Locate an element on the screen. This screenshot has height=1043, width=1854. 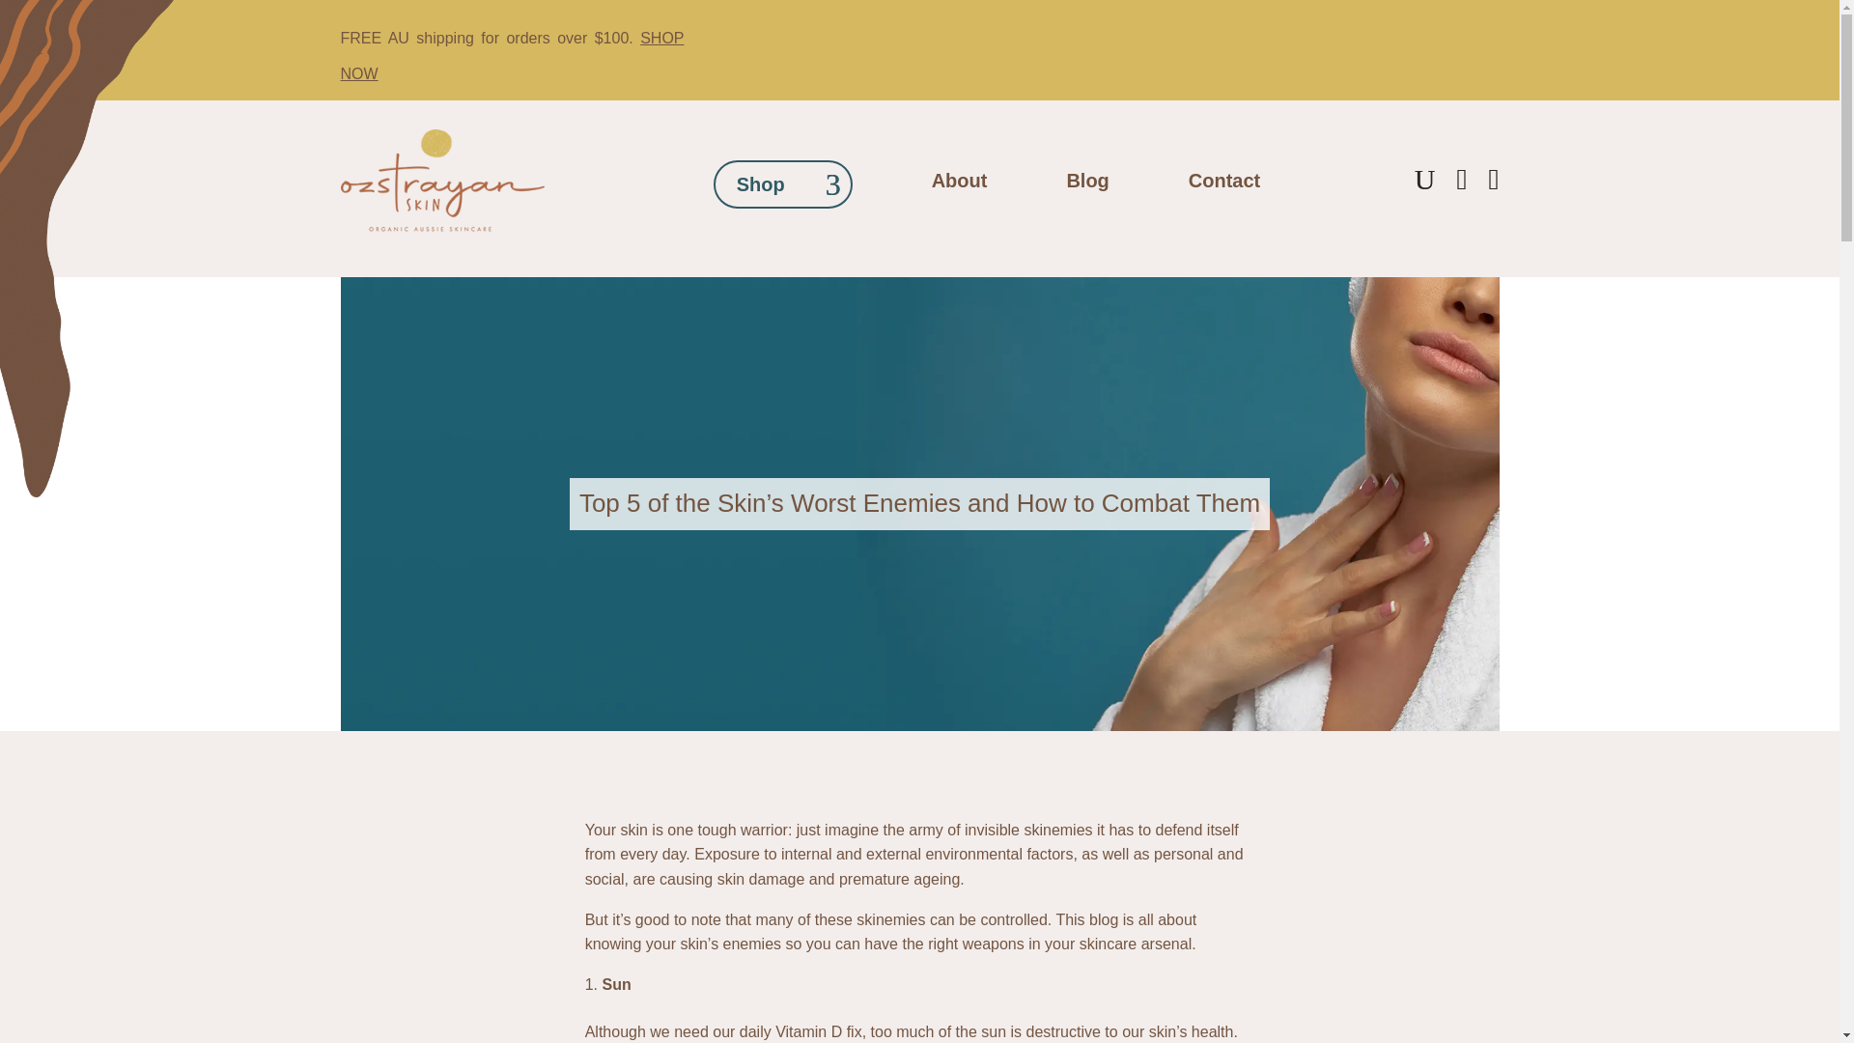
Shop is located at coordinates (783, 184).